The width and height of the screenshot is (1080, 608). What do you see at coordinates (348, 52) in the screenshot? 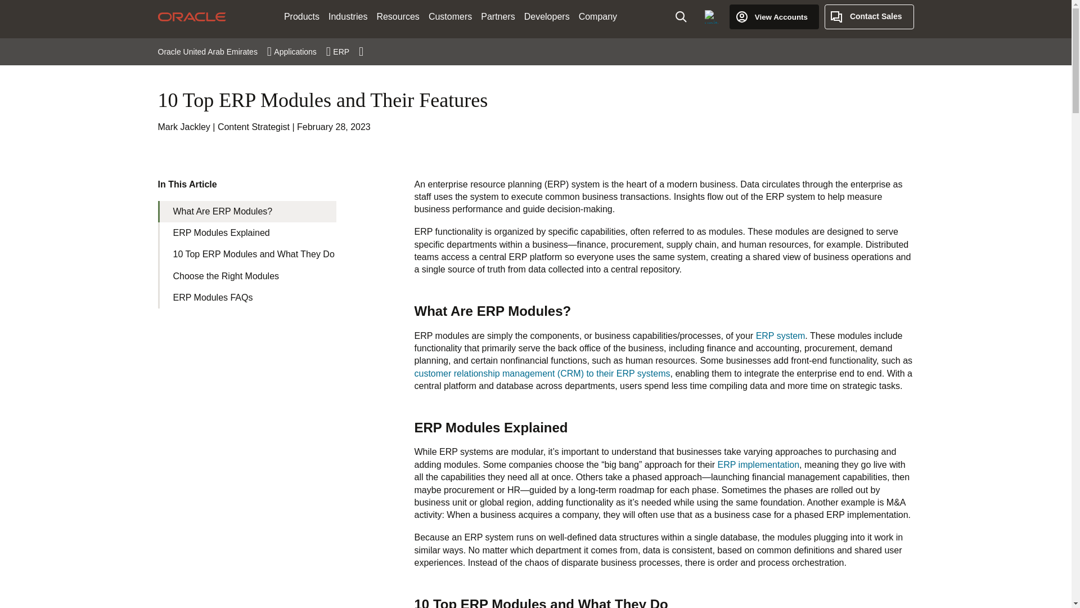
I see `ERP` at bounding box center [348, 52].